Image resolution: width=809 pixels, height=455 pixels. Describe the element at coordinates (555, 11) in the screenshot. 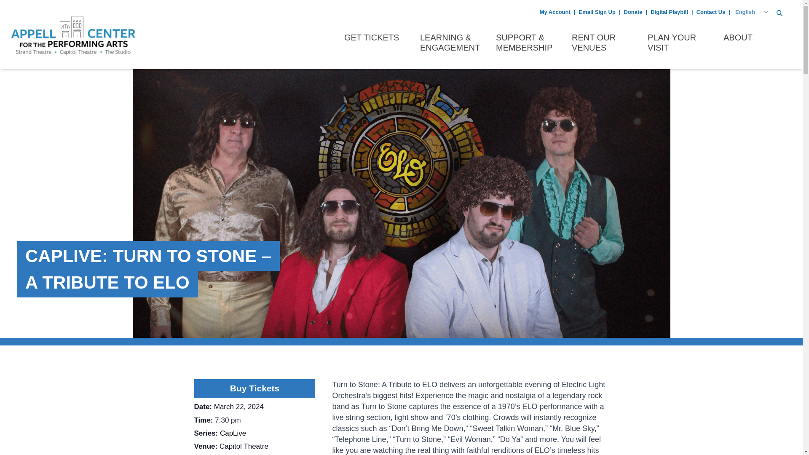

I see `My Account` at that location.